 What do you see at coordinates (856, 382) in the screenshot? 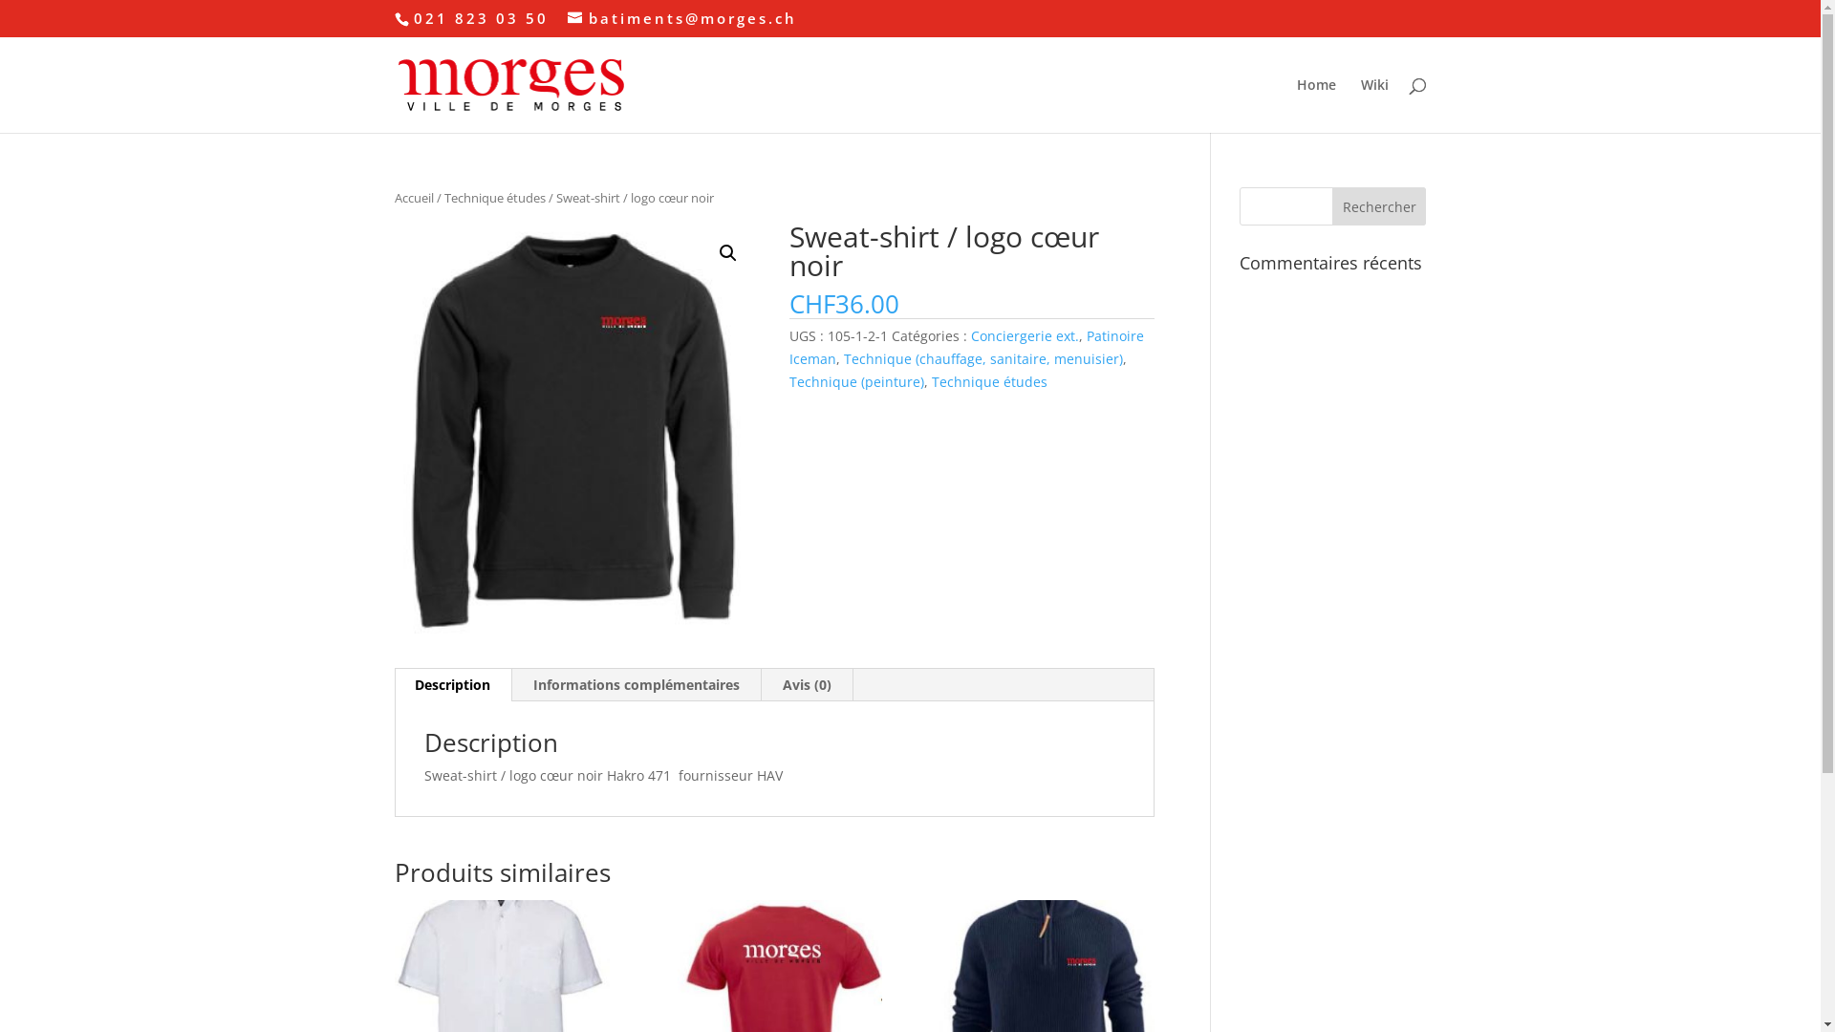
I see `Technique (peinture)` at bounding box center [856, 382].